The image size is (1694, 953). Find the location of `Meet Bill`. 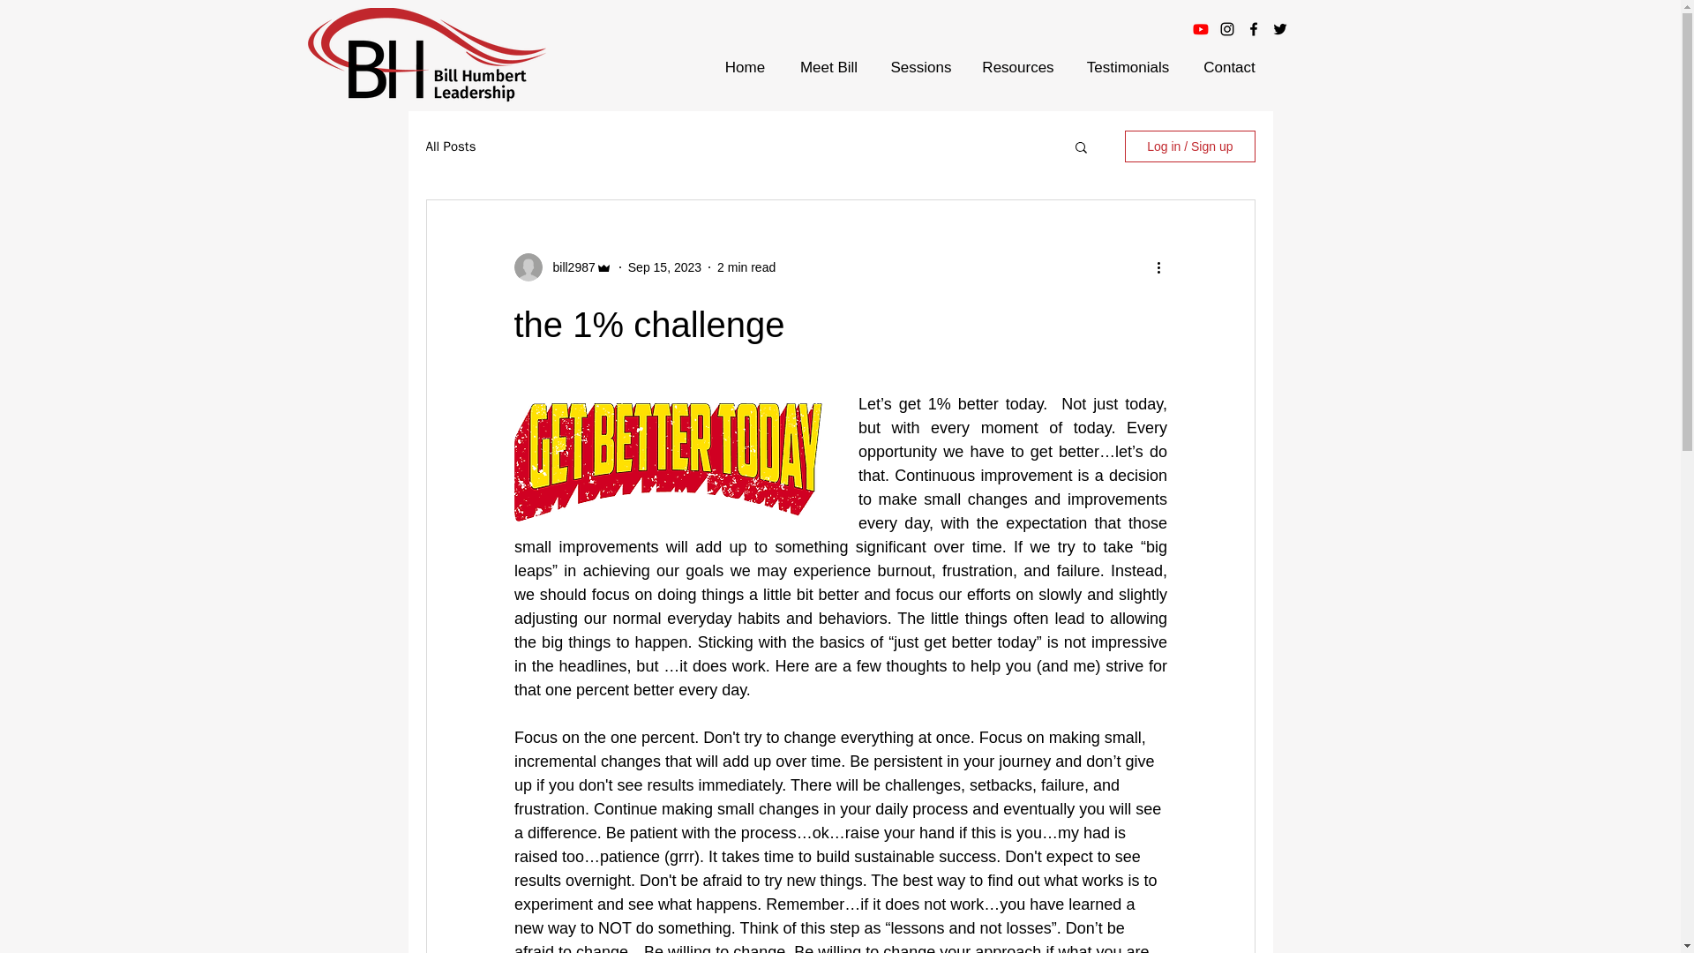

Meet Bill is located at coordinates (828, 67).